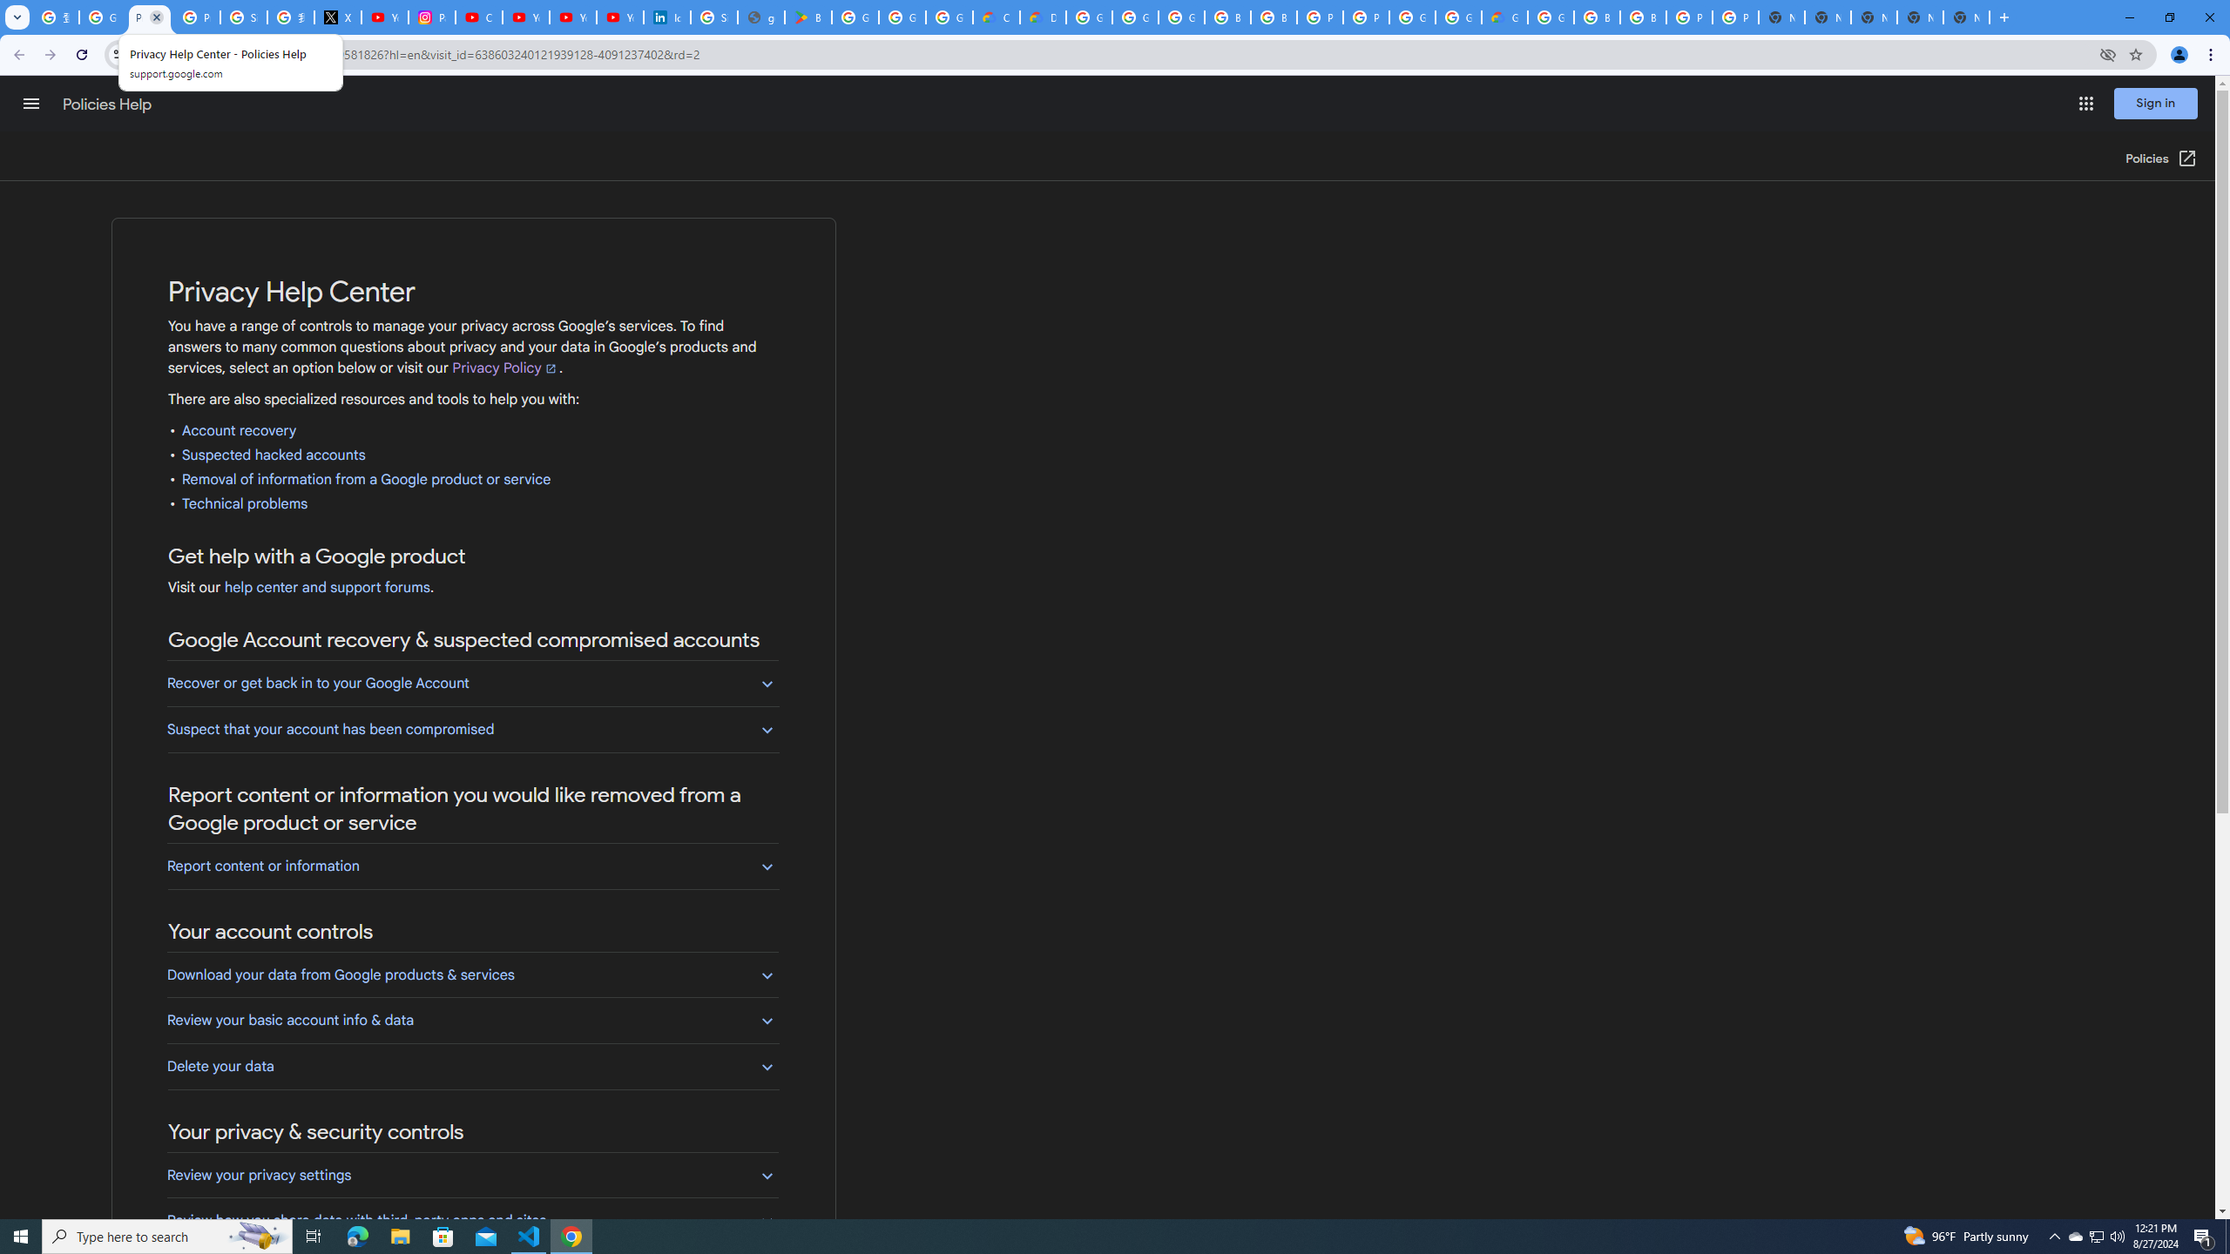 Image resolution: width=2230 pixels, height=1254 pixels. I want to click on Policies (Open in a new window), so click(2162, 158).